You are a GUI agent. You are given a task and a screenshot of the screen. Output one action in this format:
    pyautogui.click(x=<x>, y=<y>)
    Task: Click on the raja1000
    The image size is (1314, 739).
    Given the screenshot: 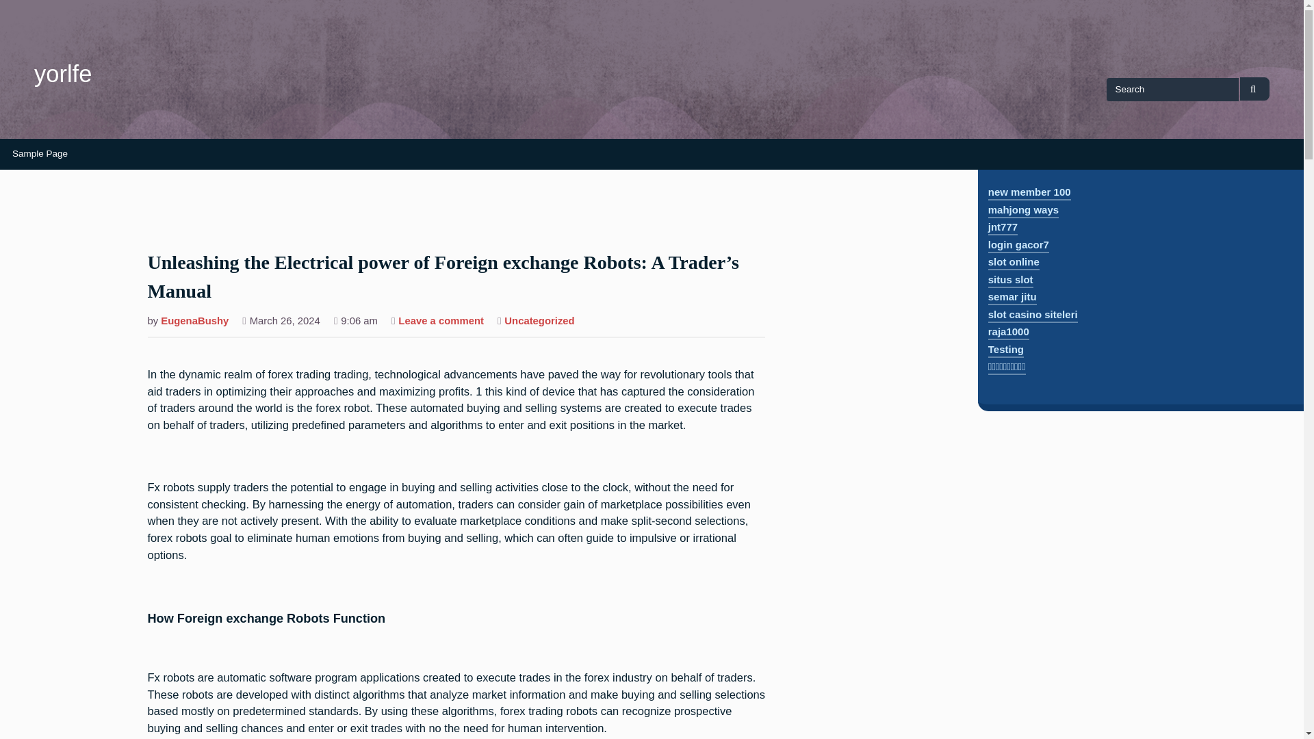 What is the action you would take?
    pyautogui.click(x=1008, y=333)
    